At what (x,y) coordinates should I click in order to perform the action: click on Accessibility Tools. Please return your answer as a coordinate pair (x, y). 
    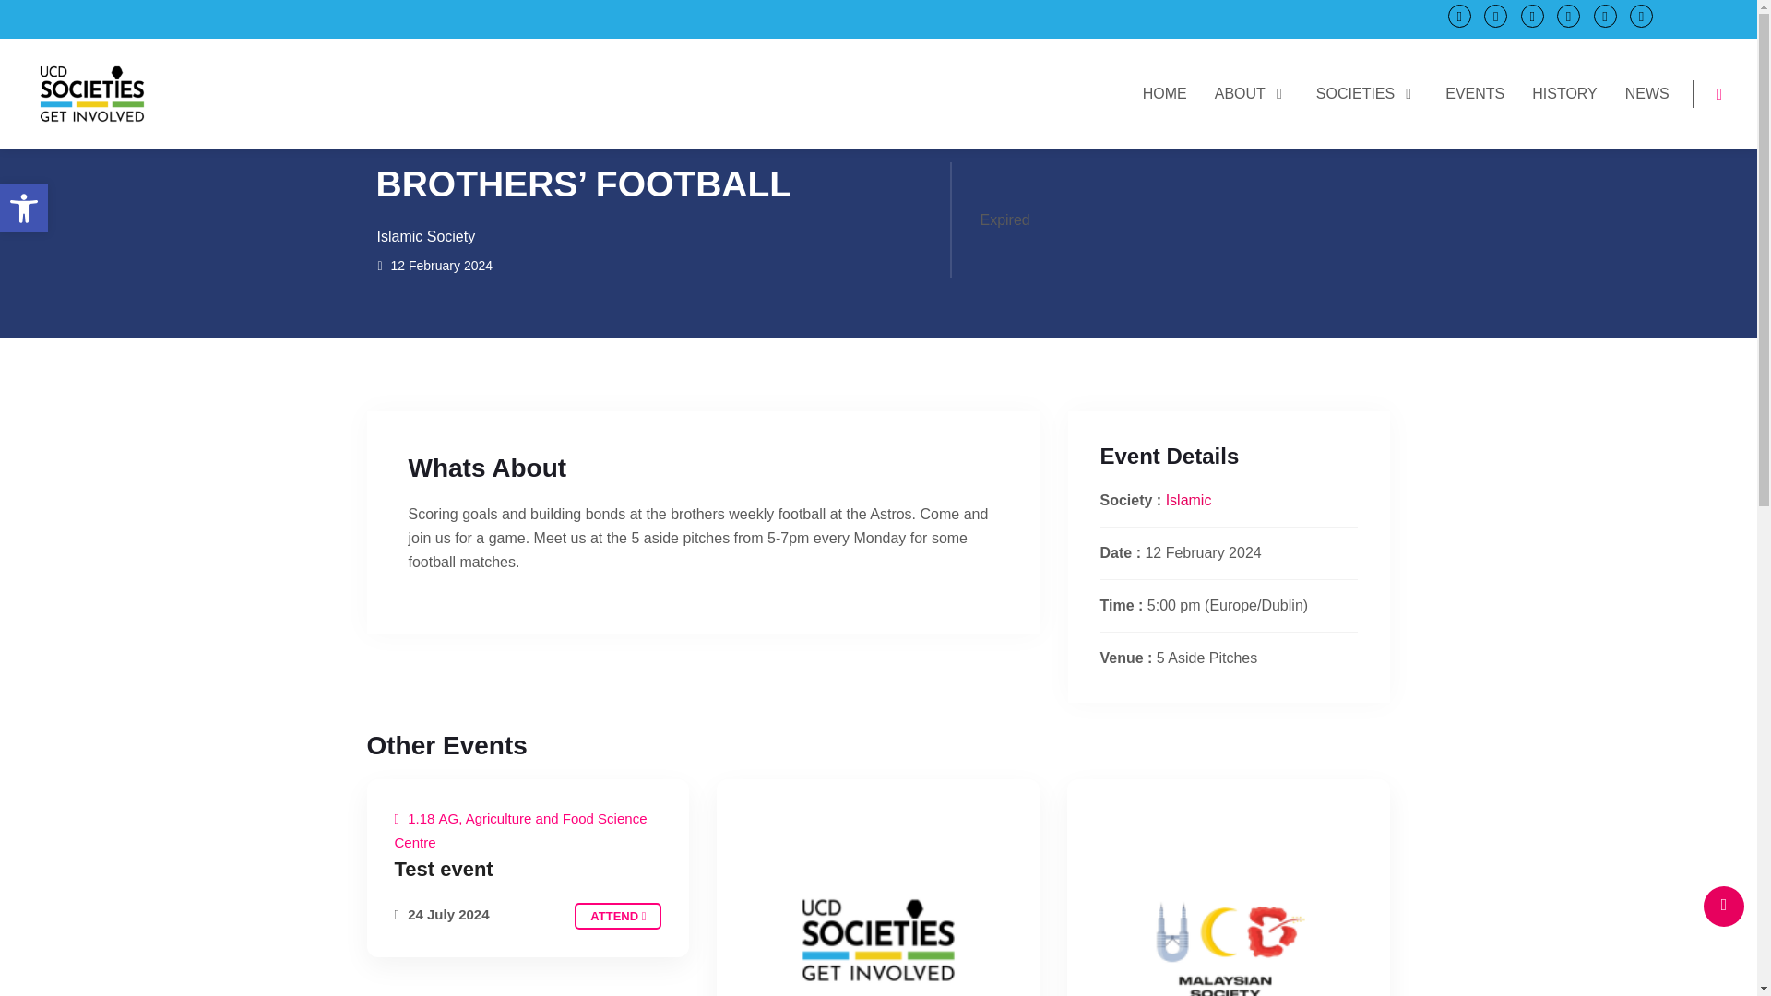
    Looking at the image, I should click on (24, 207).